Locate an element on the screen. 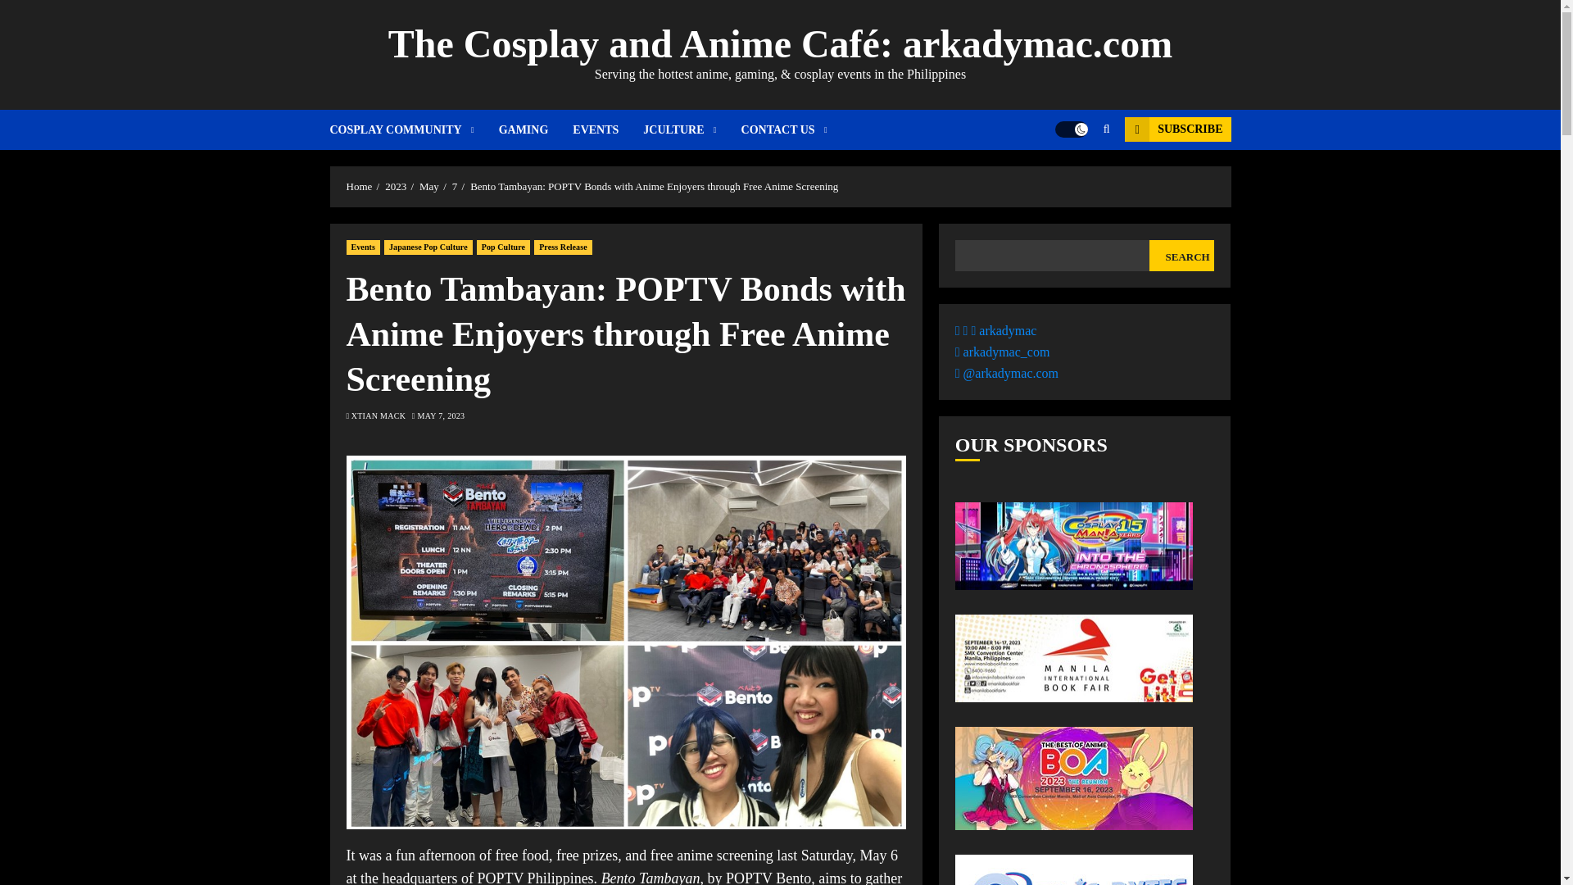 This screenshot has height=885, width=1573. EVENTS is located at coordinates (608, 129).